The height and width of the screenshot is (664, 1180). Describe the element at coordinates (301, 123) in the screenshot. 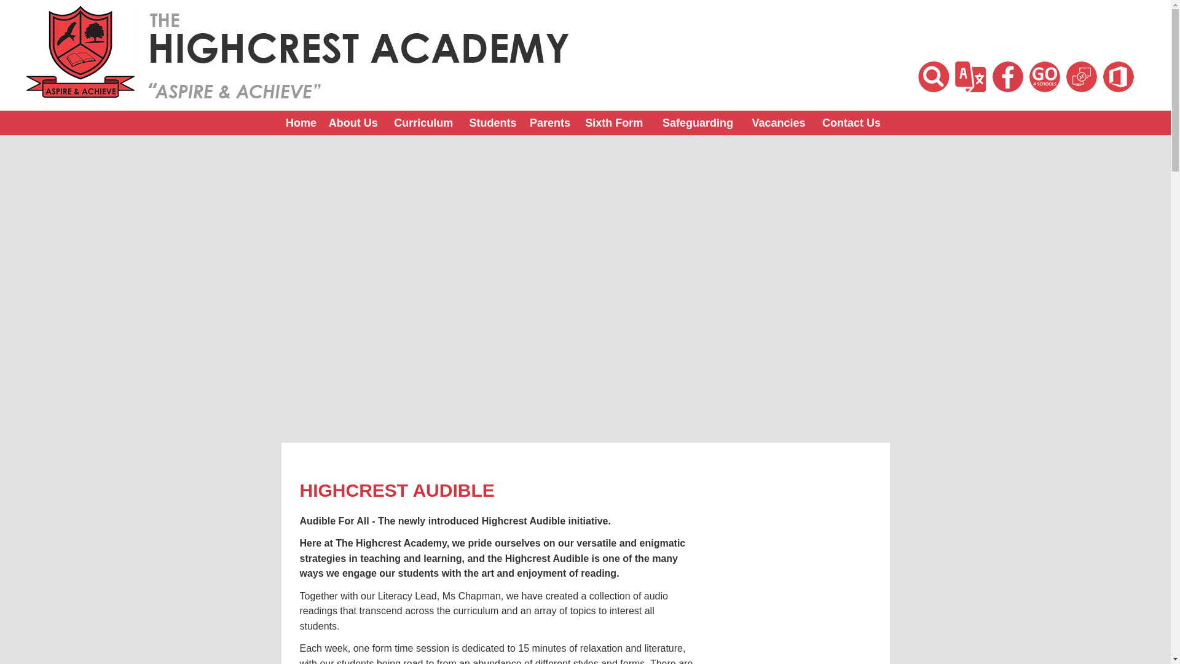

I see `Home` at that location.